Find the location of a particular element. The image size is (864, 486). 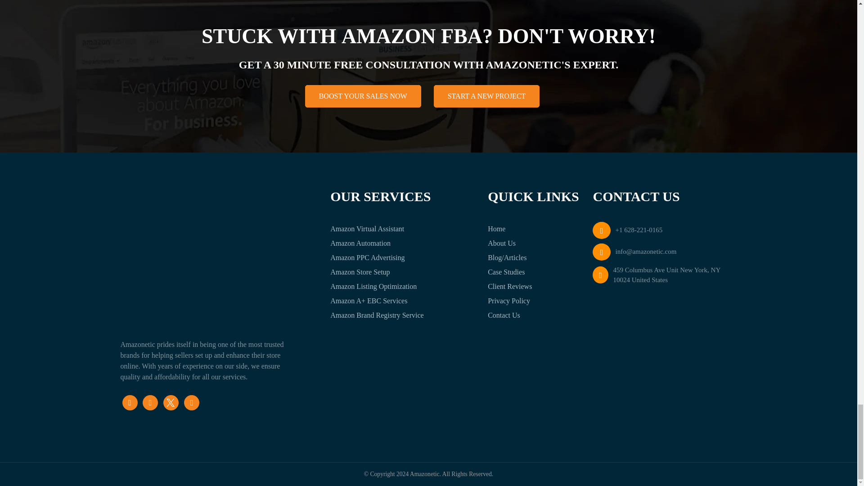

Facebook is located at coordinates (130, 401).